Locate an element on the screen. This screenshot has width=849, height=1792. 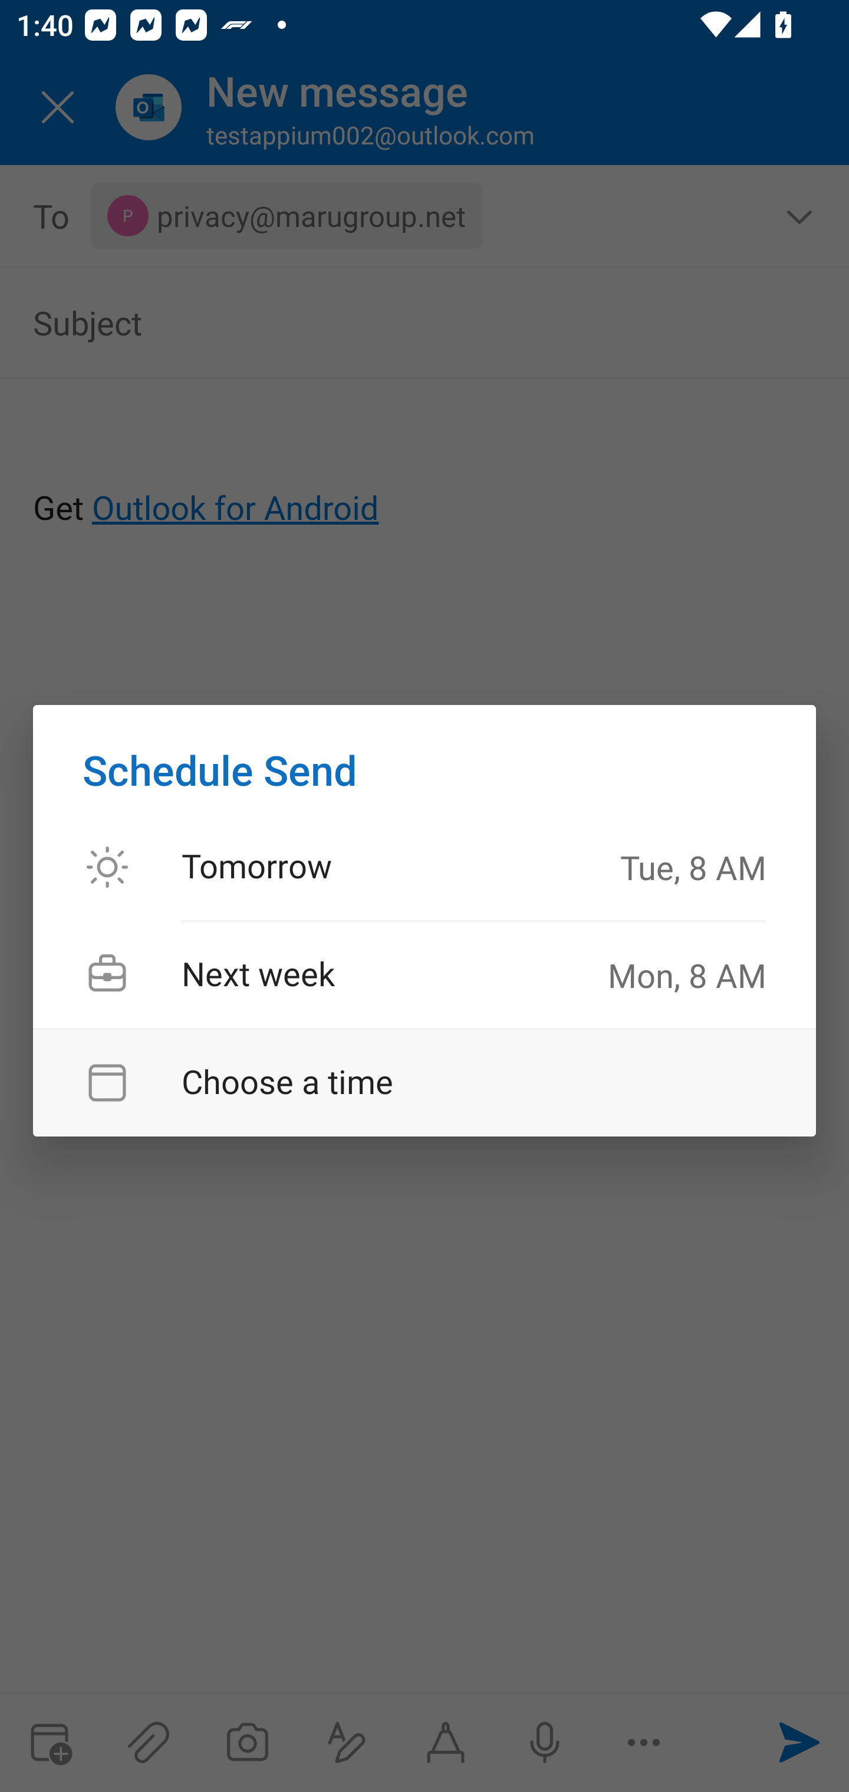
Option 2 Next week Mon, 8 AM is located at coordinates (424, 974).